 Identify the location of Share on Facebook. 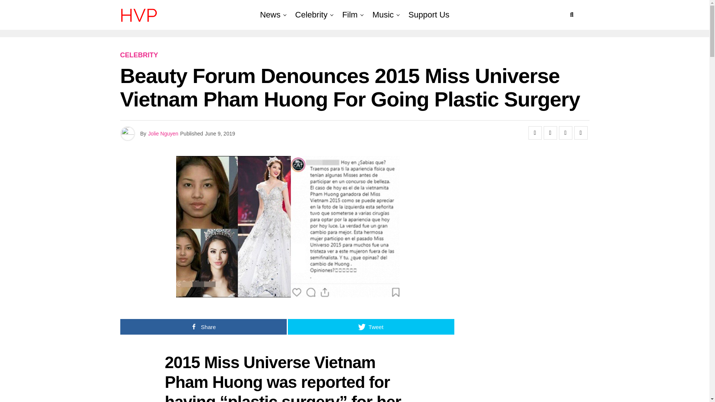
(535, 133).